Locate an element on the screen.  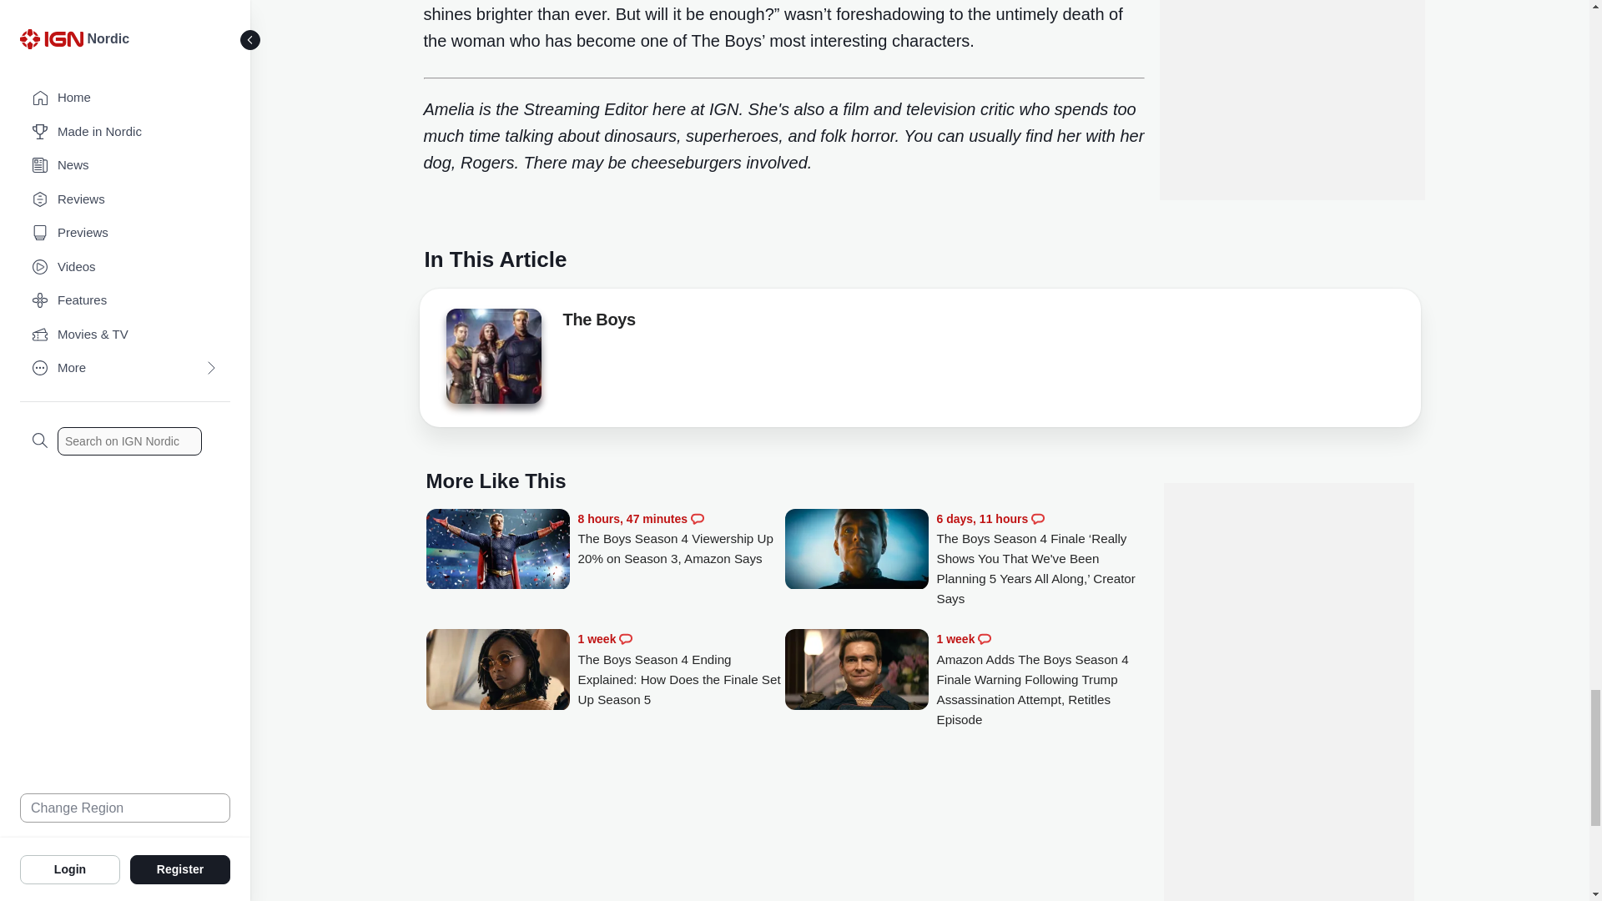
The Boys is located at coordinates (597, 322).